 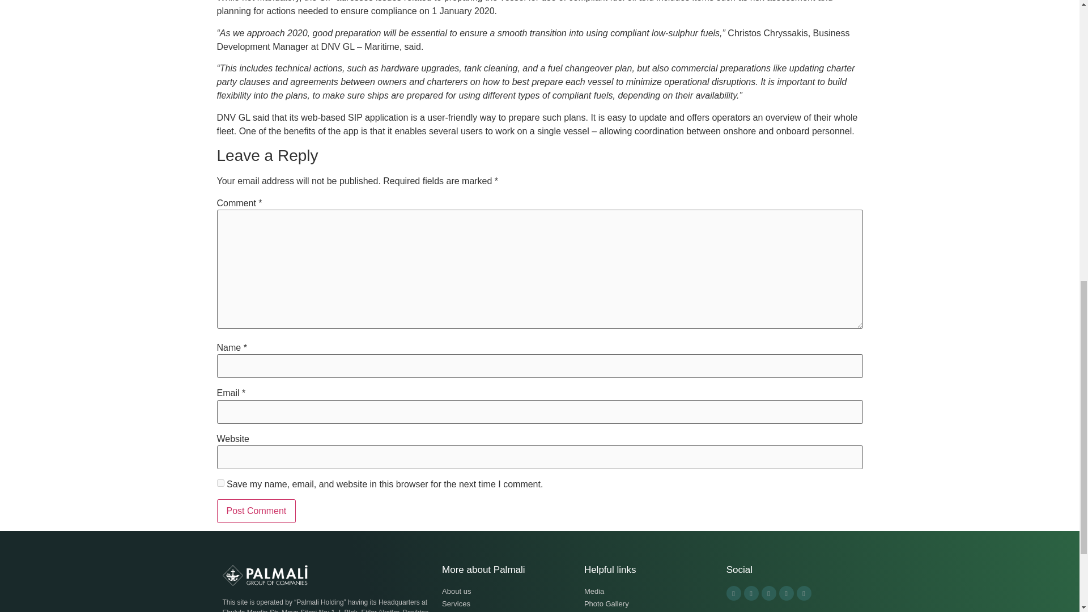 What do you see at coordinates (507, 604) in the screenshot?
I see `Services` at bounding box center [507, 604].